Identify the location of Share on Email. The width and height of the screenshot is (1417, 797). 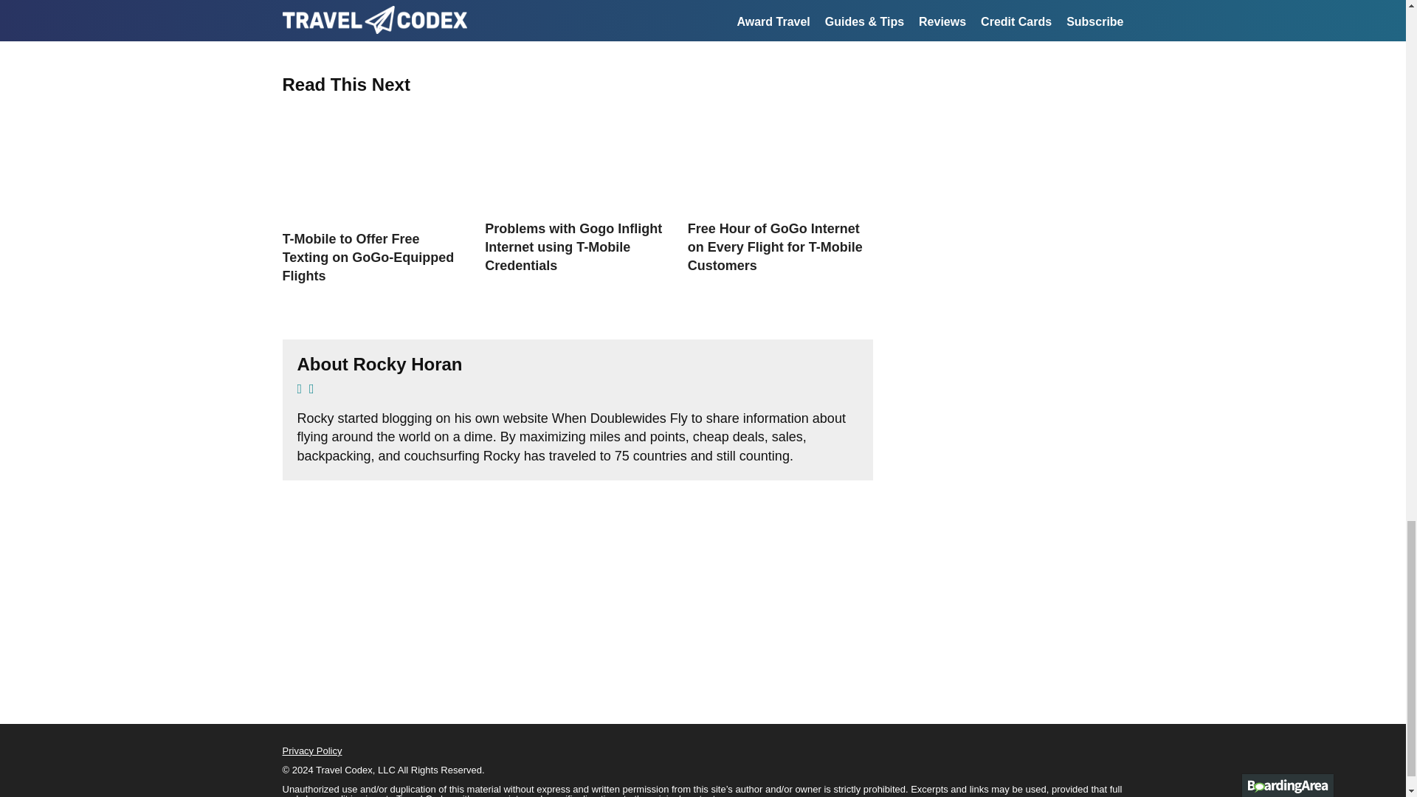
(800, 17).